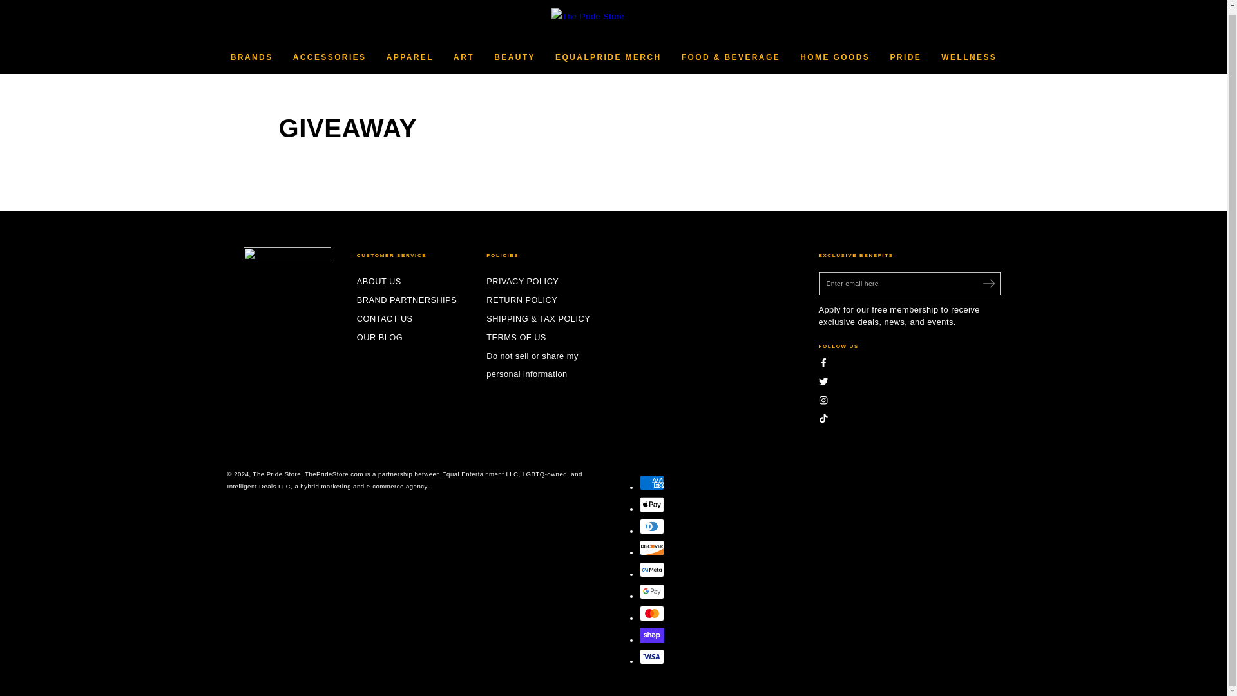 The height and width of the screenshot is (696, 1237). What do you see at coordinates (651, 635) in the screenshot?
I see `Shop Pay` at bounding box center [651, 635].